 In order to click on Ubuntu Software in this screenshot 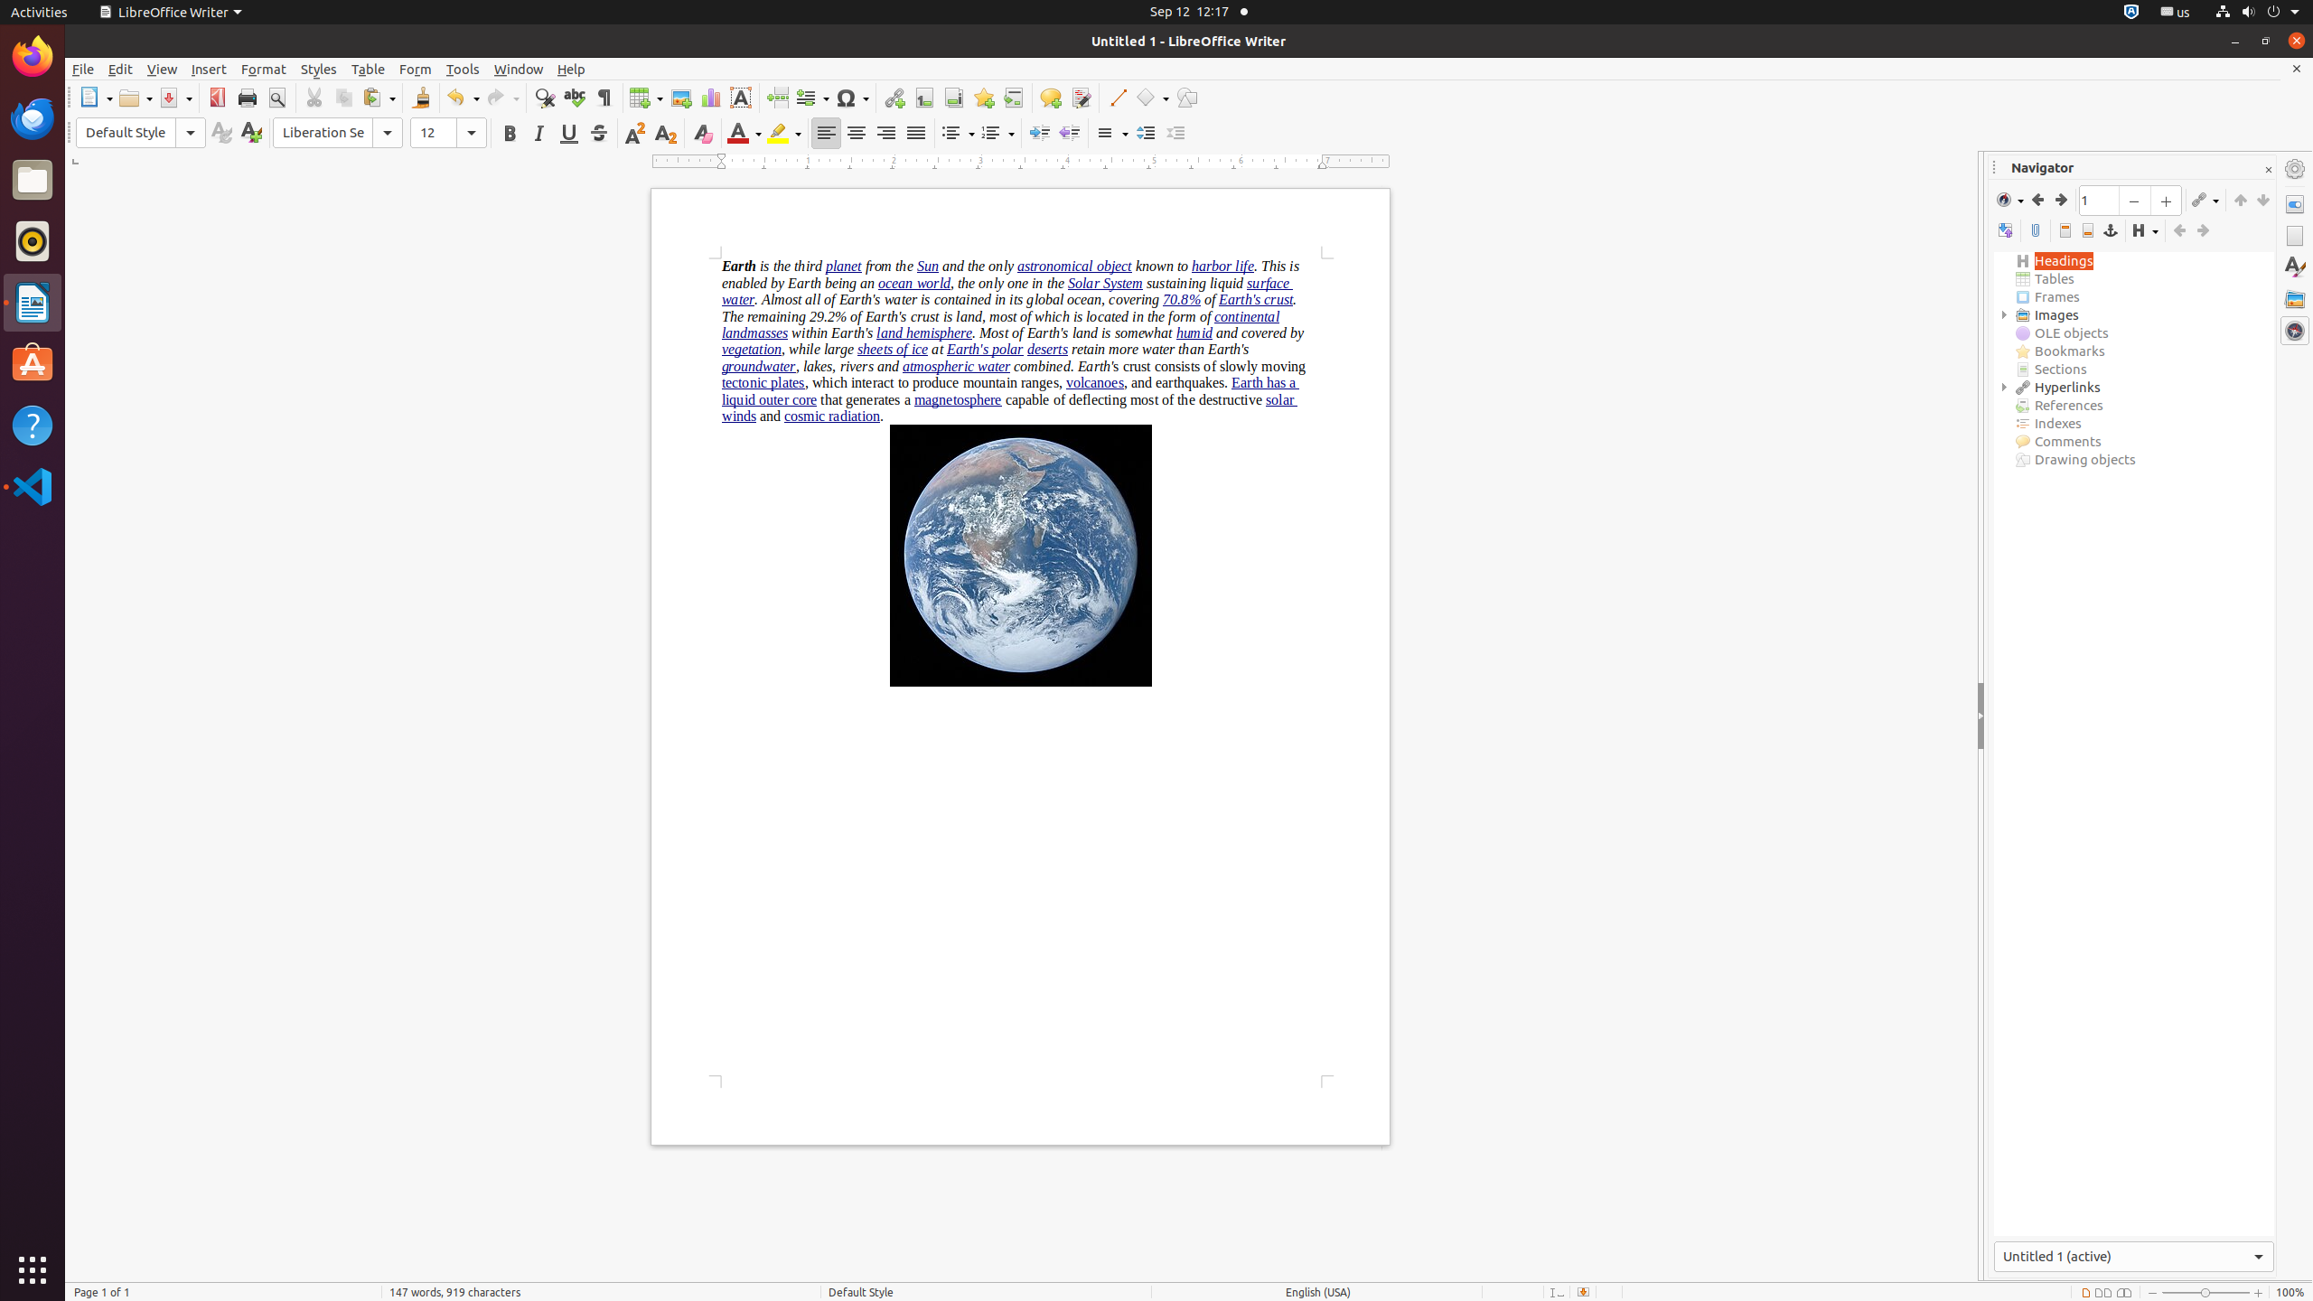, I will do `click(33, 363)`.